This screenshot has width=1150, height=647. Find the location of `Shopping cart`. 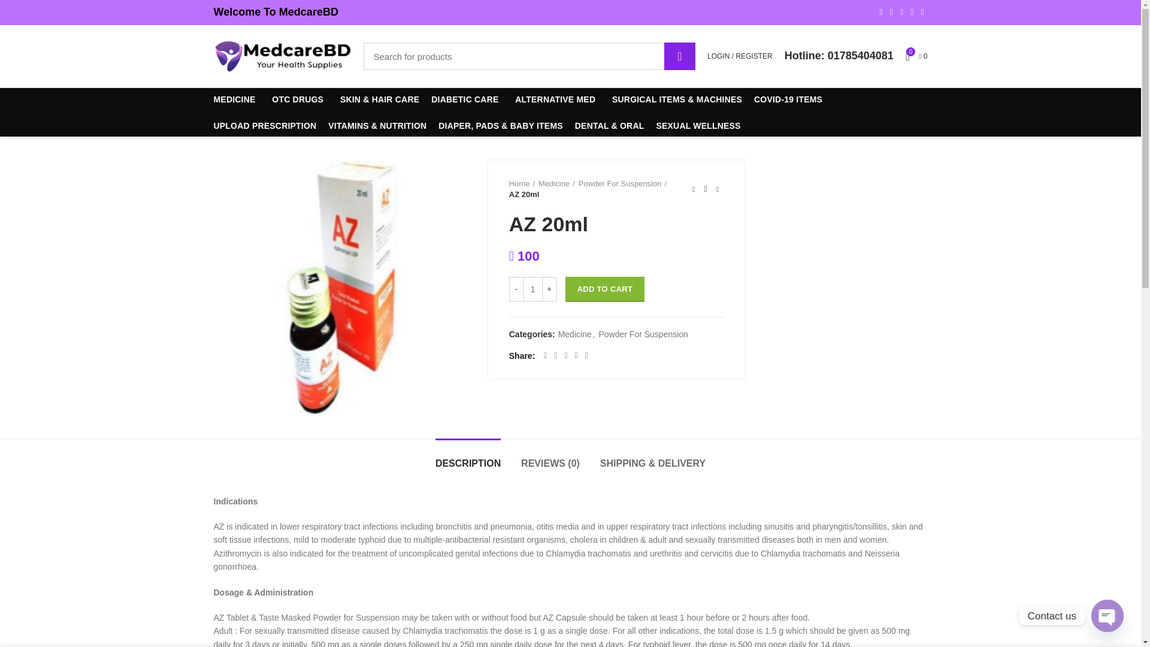

Shopping cart is located at coordinates (916, 56).